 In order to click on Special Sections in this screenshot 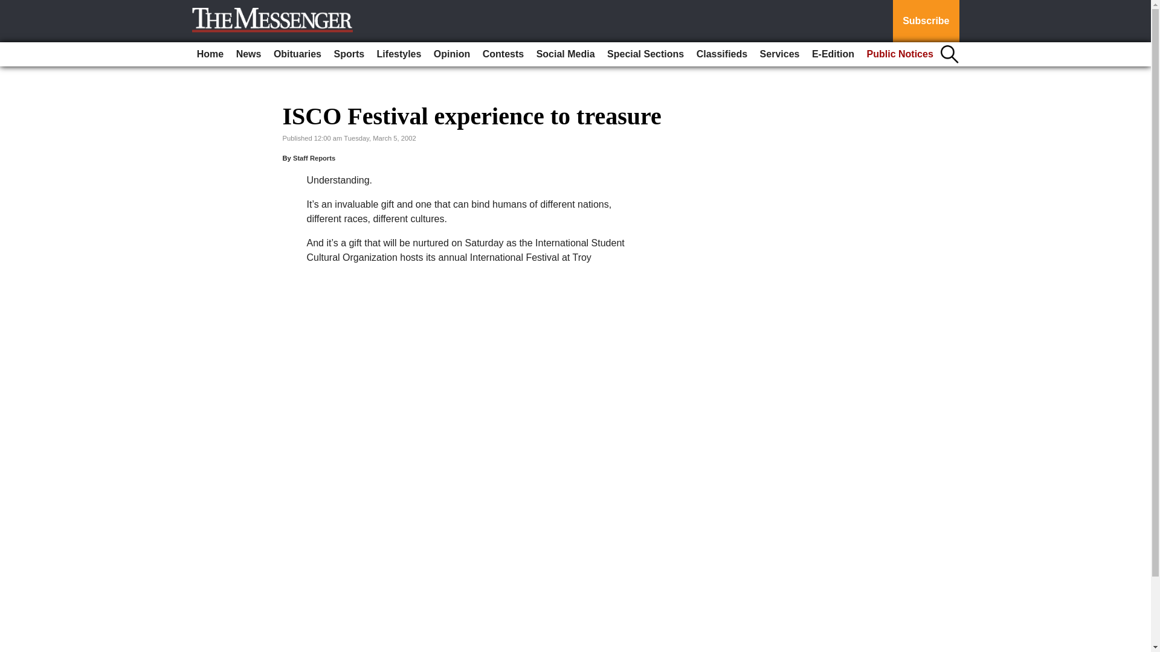, I will do `click(645, 54)`.